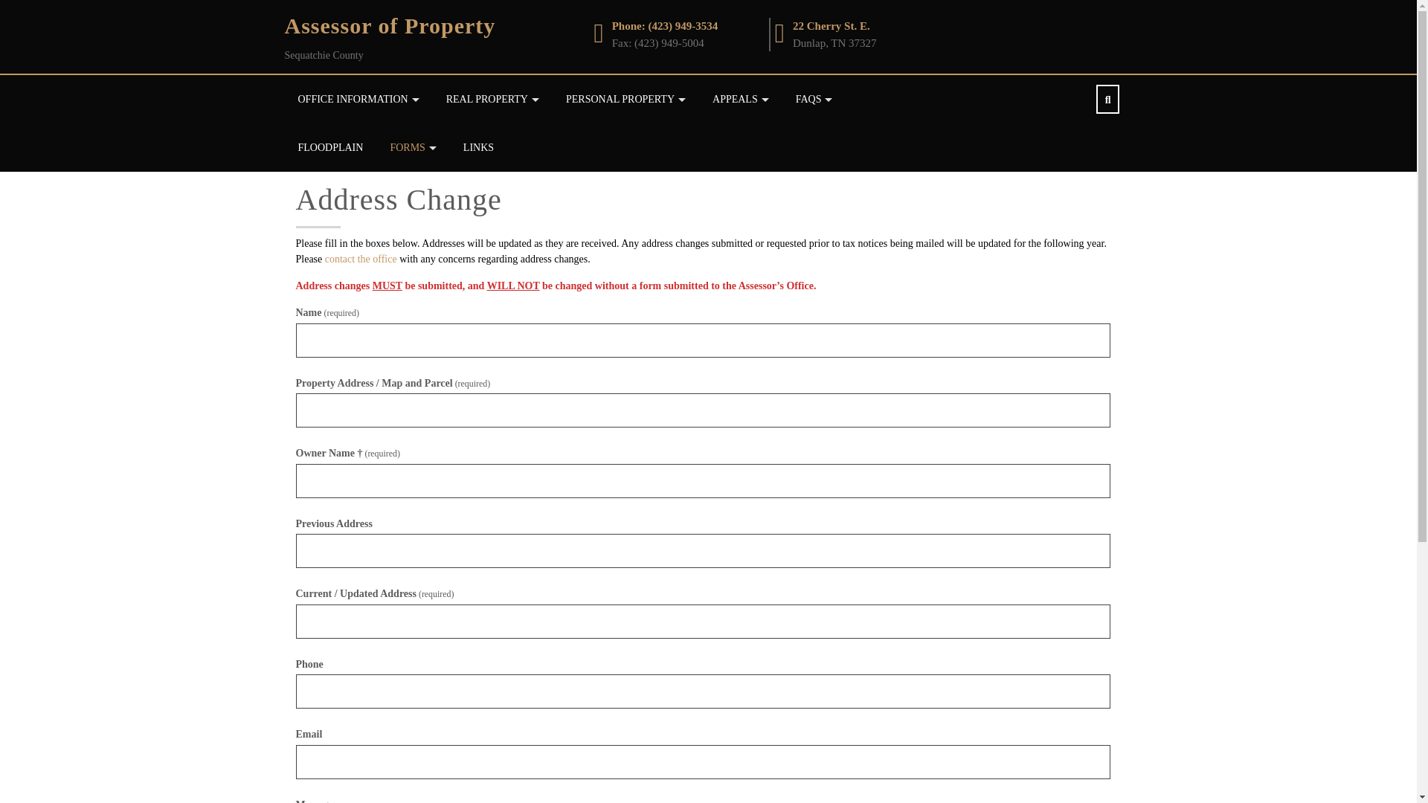 This screenshot has width=1428, height=803. Describe the element at coordinates (478, 147) in the screenshot. I see `LINKS` at that location.